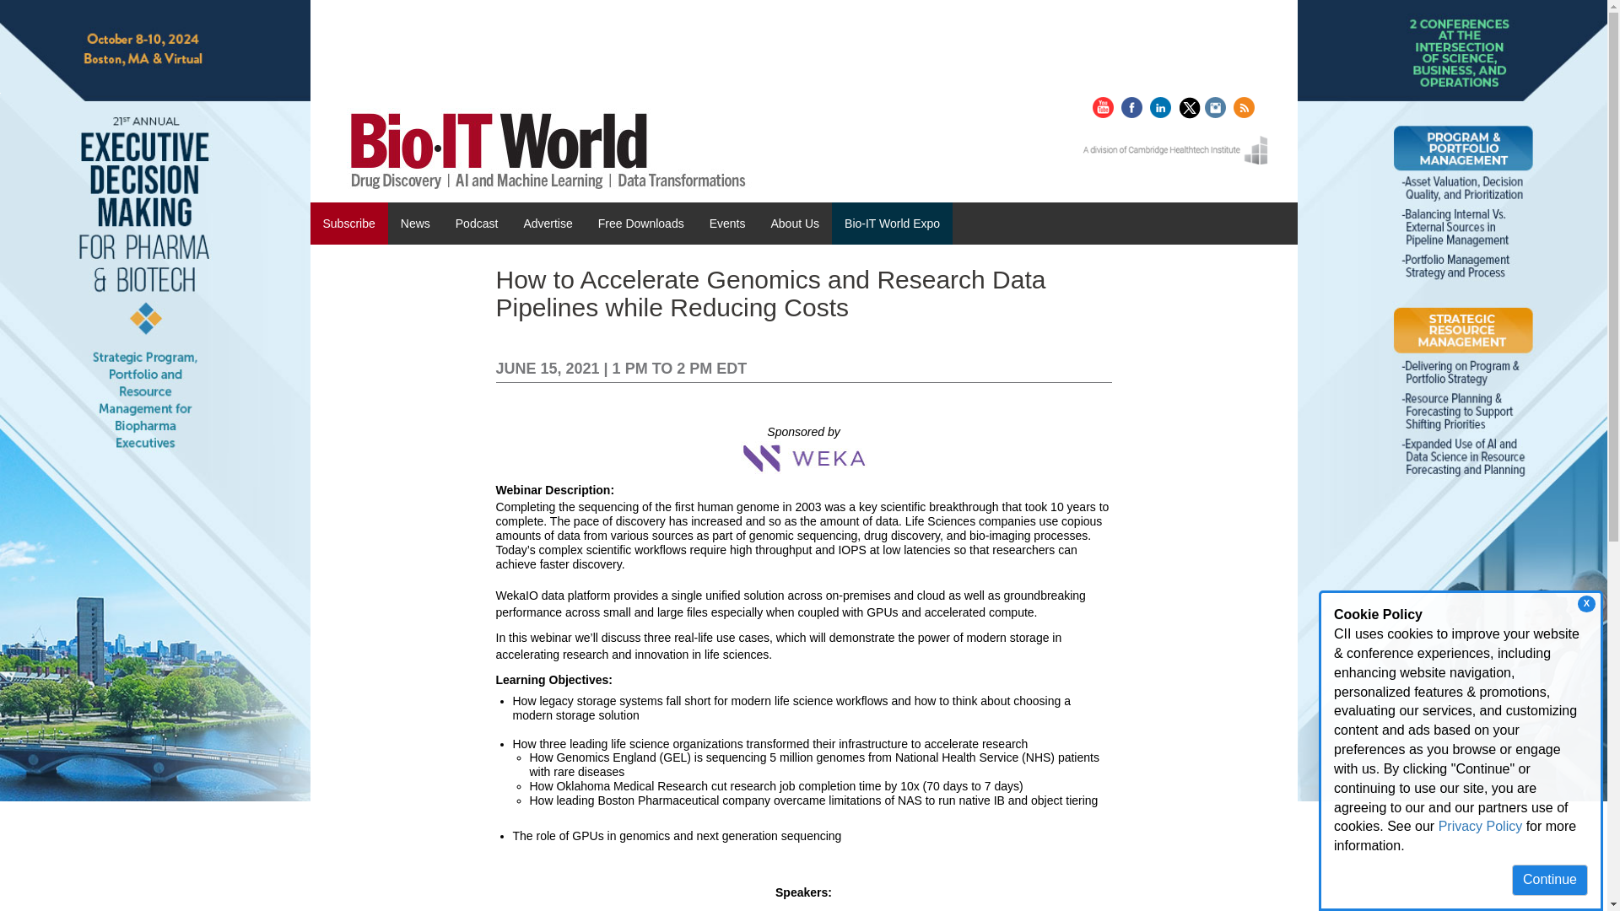 The height and width of the screenshot is (911, 1620). I want to click on 3rd party ad content, so click(651, 55).